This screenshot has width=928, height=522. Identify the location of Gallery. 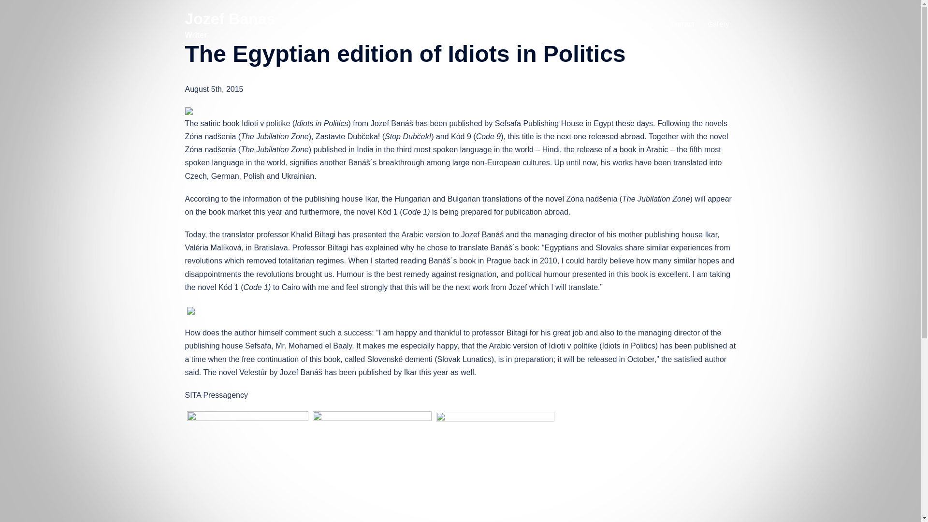
(718, 24).